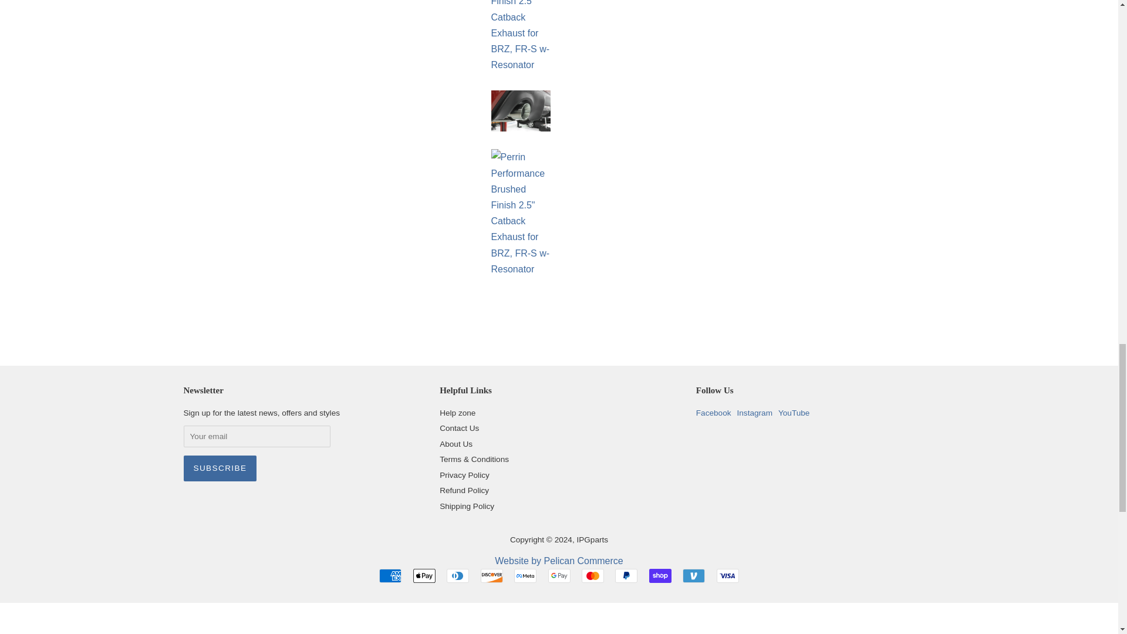 The height and width of the screenshot is (634, 1127). What do you see at coordinates (220, 468) in the screenshot?
I see `Subscribe` at bounding box center [220, 468].